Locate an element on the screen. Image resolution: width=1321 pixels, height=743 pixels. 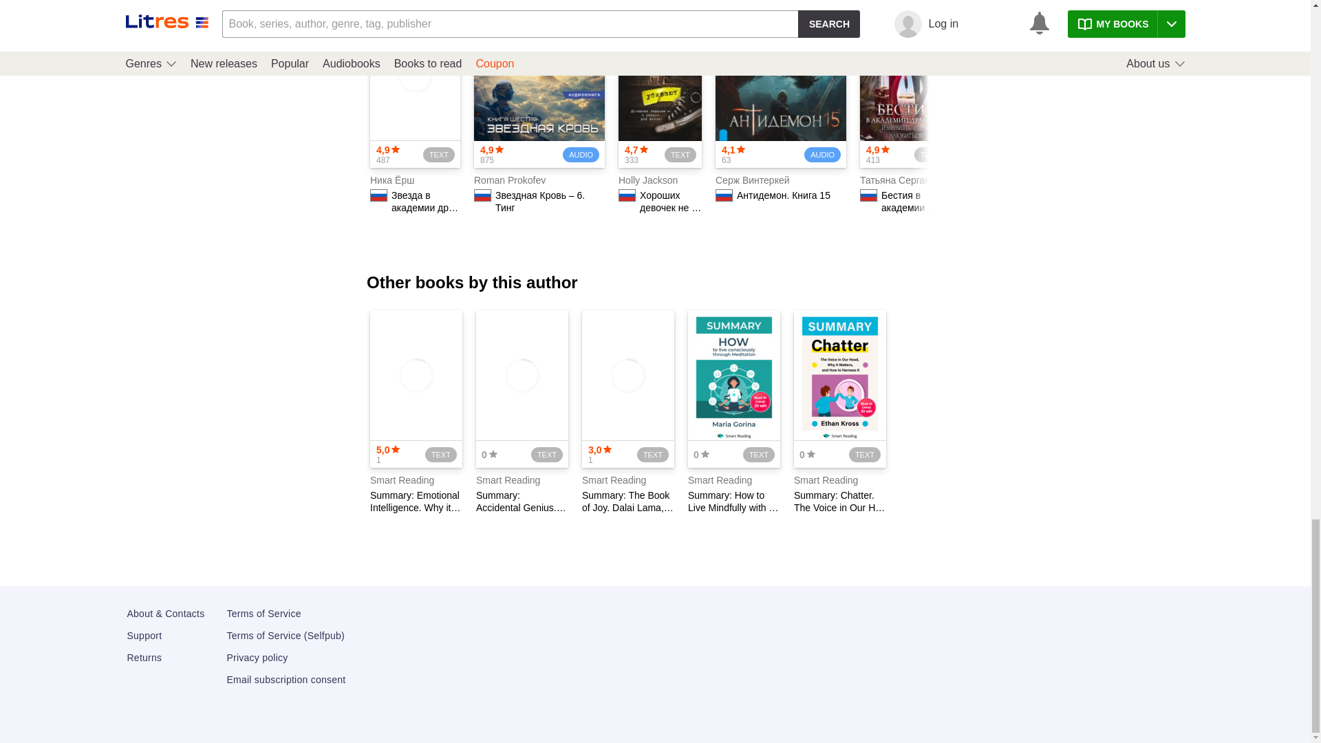
Rating: 4,9 is located at coordinates (488, 154).